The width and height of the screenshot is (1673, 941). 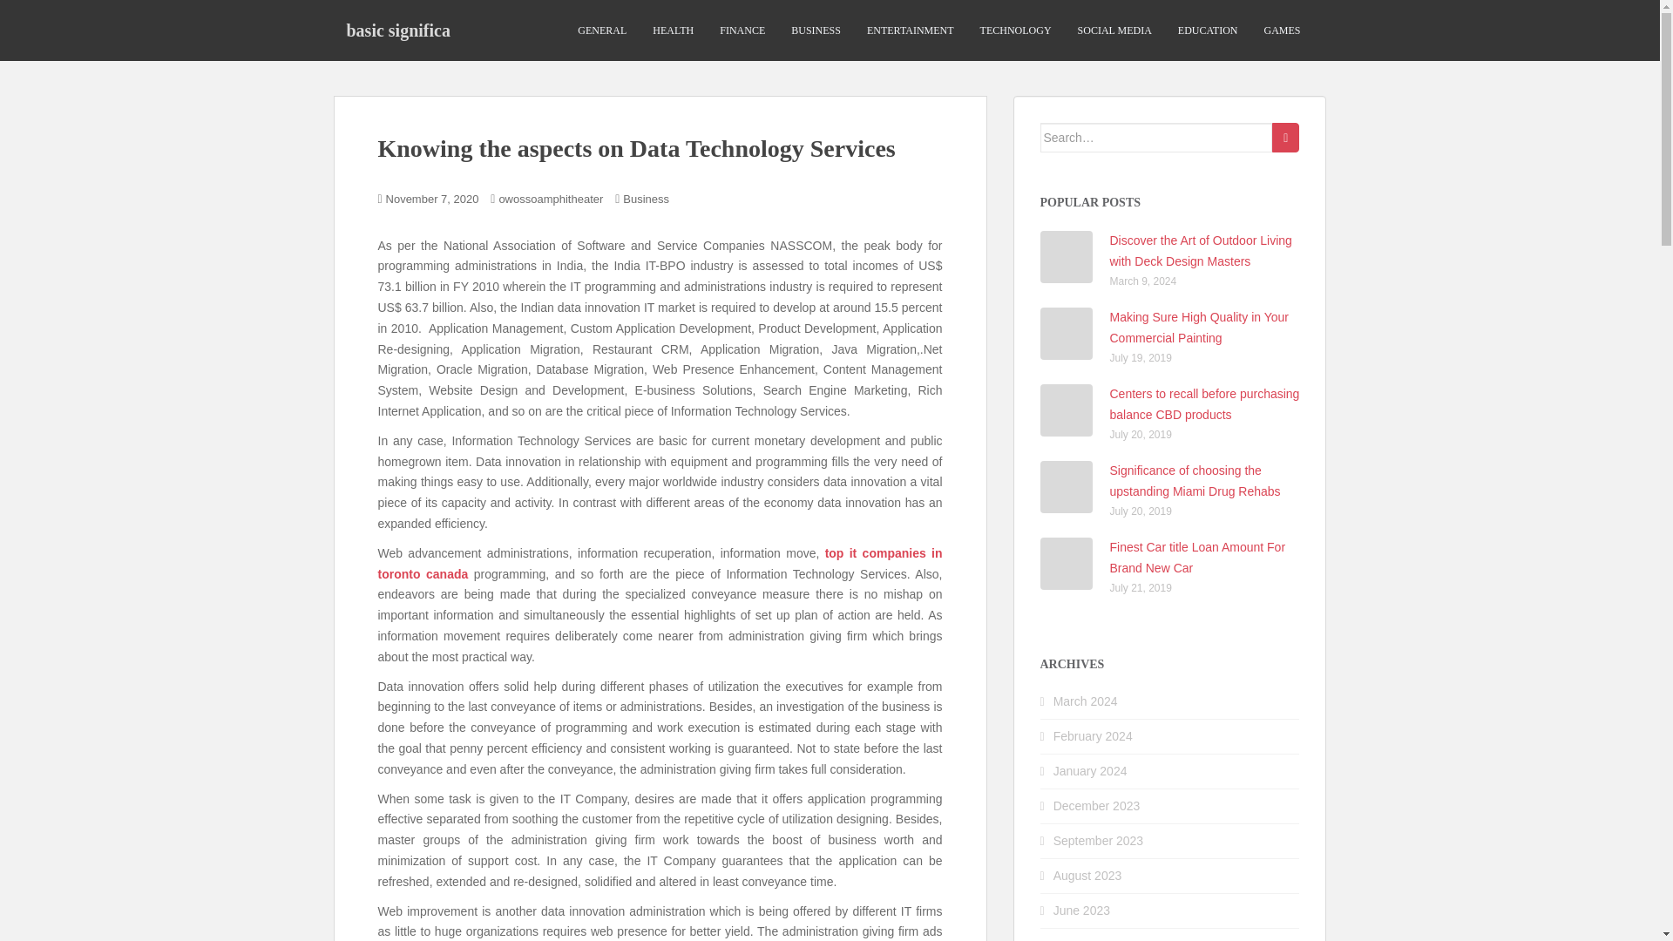 What do you see at coordinates (660, 564) in the screenshot?
I see `top it companies in toronto canada` at bounding box center [660, 564].